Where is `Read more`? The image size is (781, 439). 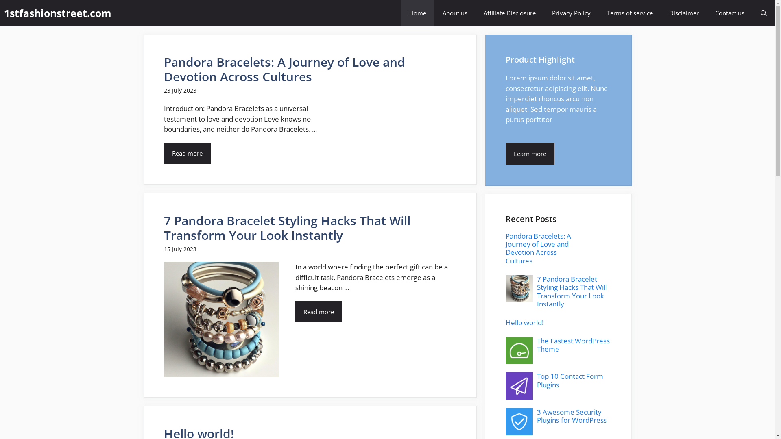
Read more is located at coordinates (319, 311).